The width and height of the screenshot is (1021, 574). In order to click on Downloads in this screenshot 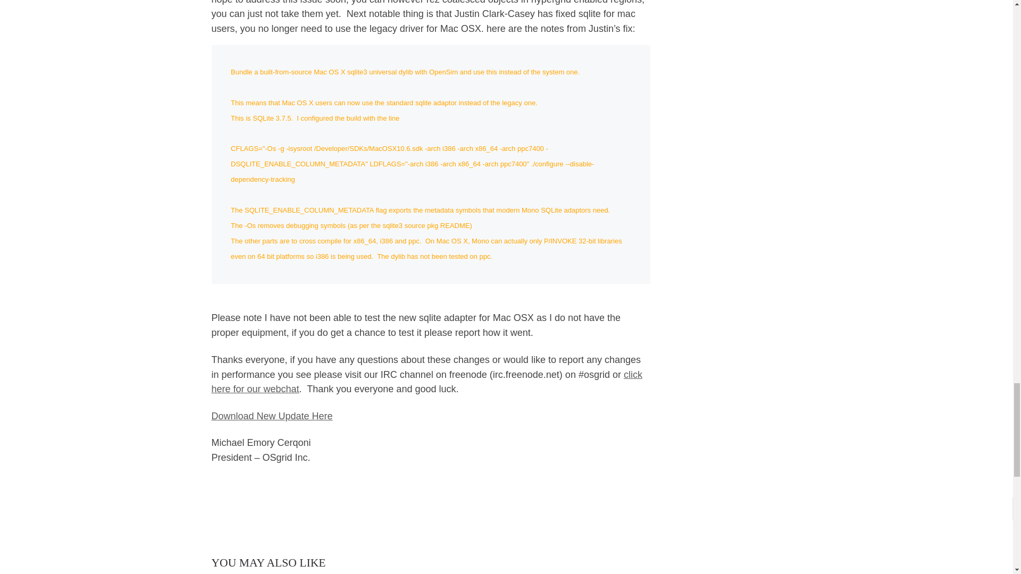, I will do `click(272, 416)`.